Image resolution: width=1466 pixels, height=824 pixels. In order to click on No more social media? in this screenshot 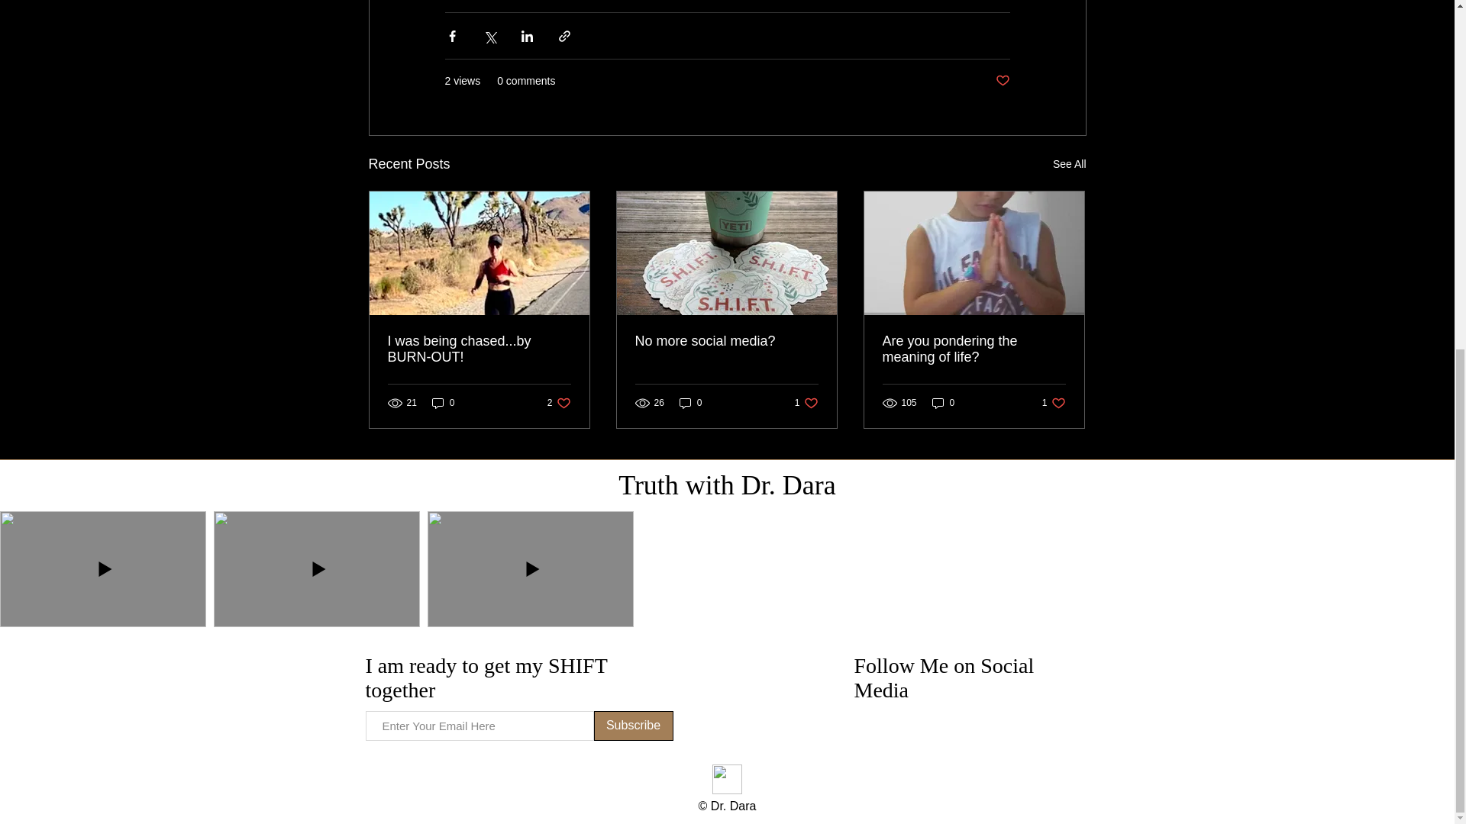, I will do `click(726, 341)`.